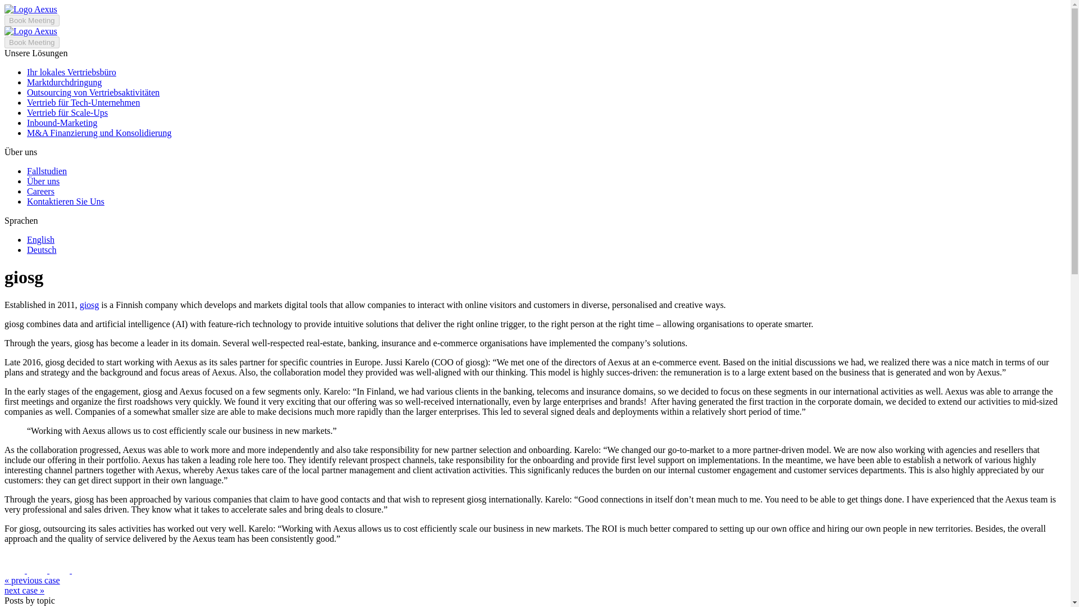 The image size is (1079, 607). Describe the element at coordinates (42, 250) in the screenshot. I see `Deutsch` at that location.